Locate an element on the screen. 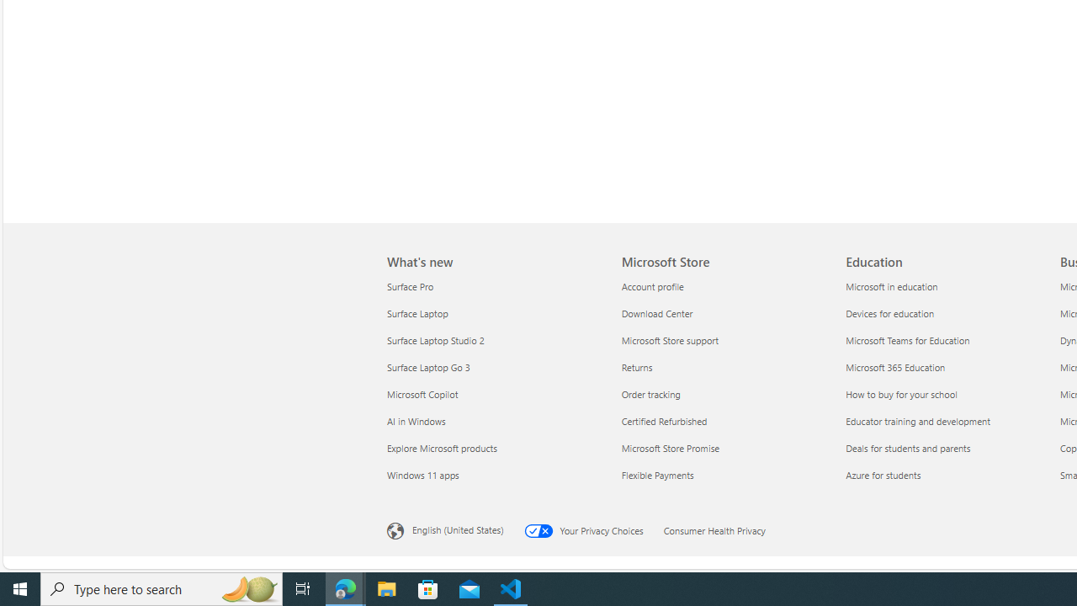 This screenshot has width=1077, height=606. Microsoft Store support Microsoft Store is located at coordinates (670, 340).